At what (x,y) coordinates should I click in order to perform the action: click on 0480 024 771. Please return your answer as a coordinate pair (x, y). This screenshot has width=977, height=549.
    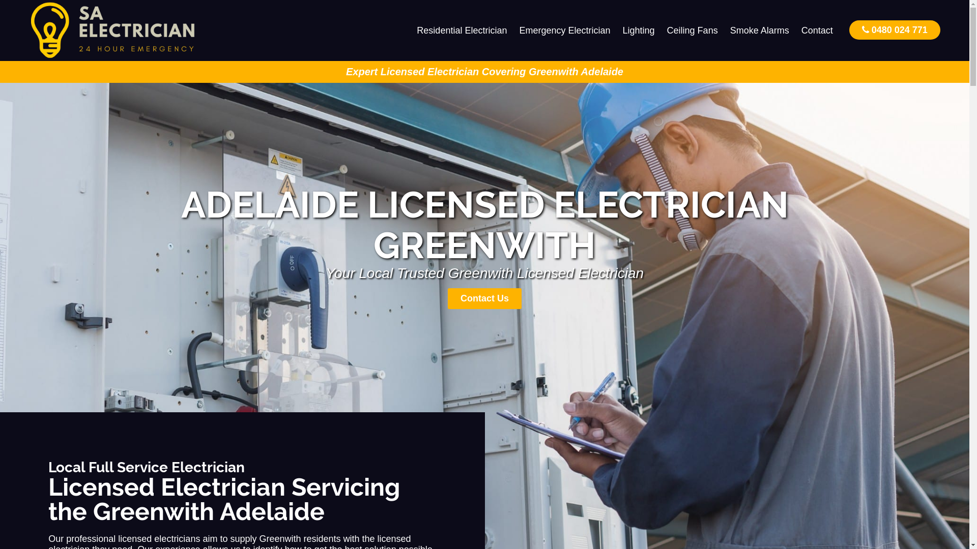
    Looking at the image, I should click on (895, 29).